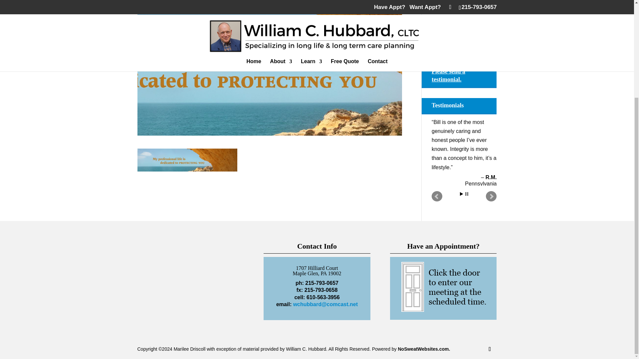  I want to click on Contact, so click(442, 31).